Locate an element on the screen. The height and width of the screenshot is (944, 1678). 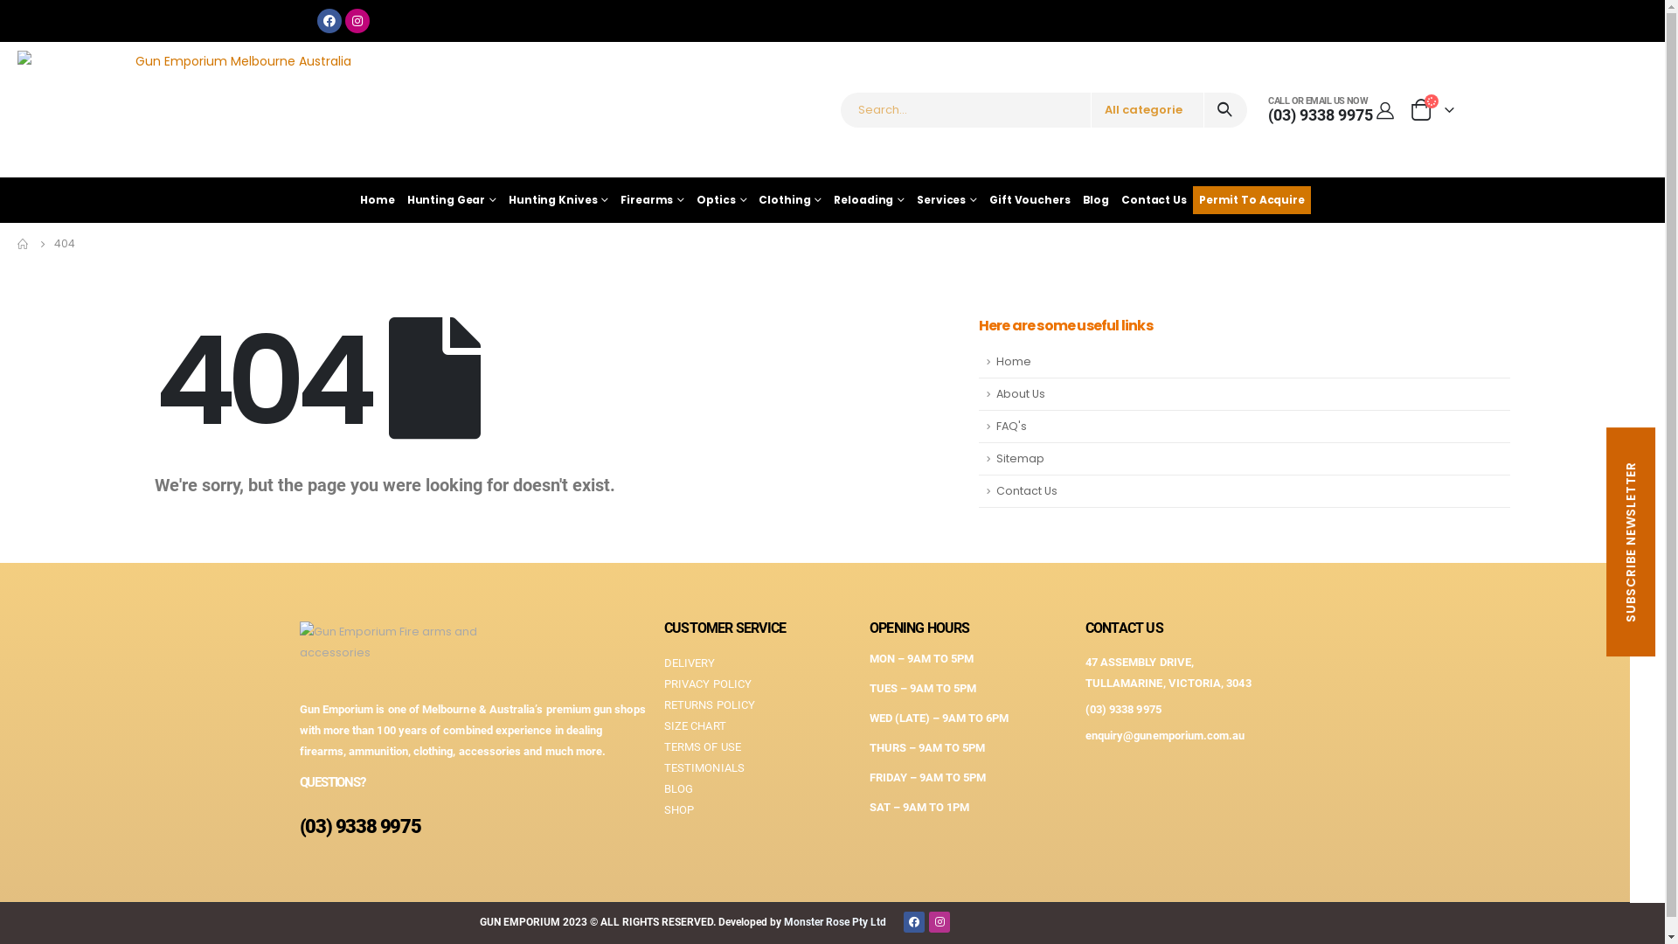
TESTIMONIALS is located at coordinates (759, 768).